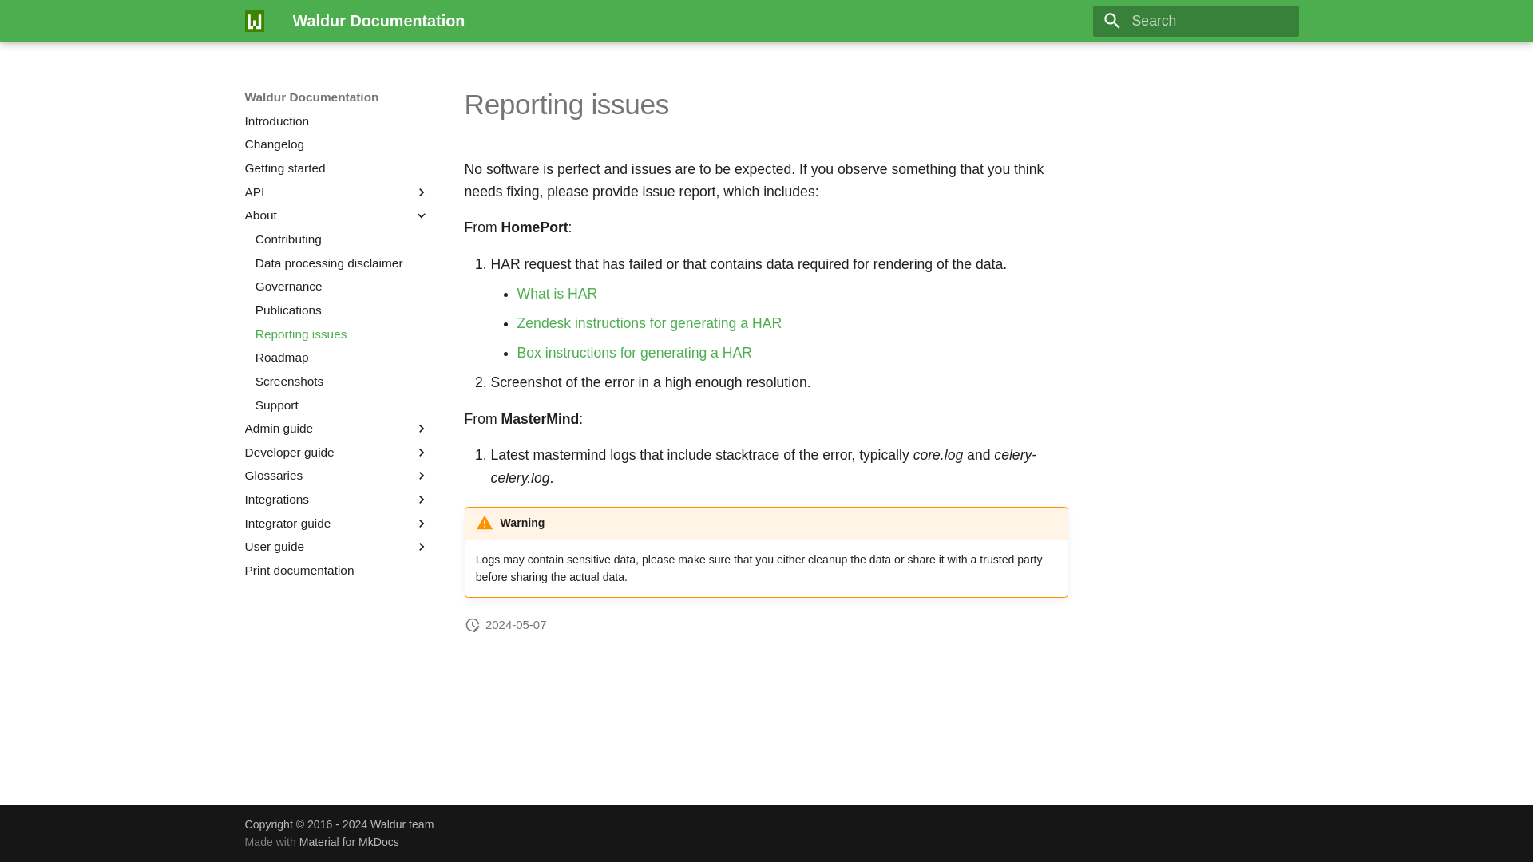  I want to click on Reporting issues, so click(342, 334).